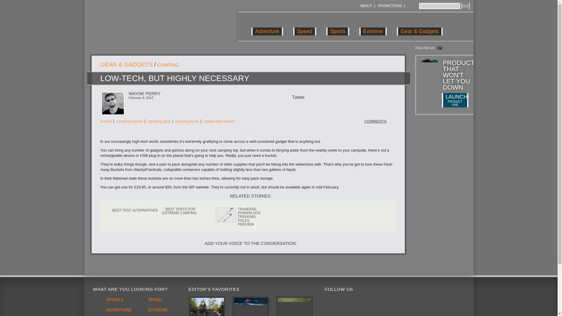  Describe the element at coordinates (410, 6) in the screenshot. I see `RSS Feed` at that location.